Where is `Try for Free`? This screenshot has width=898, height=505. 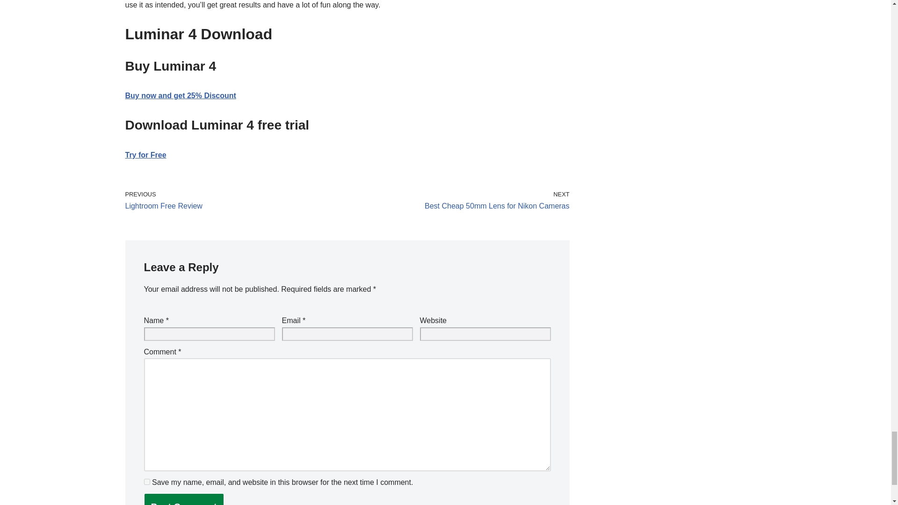
Try for Free is located at coordinates (234, 201).